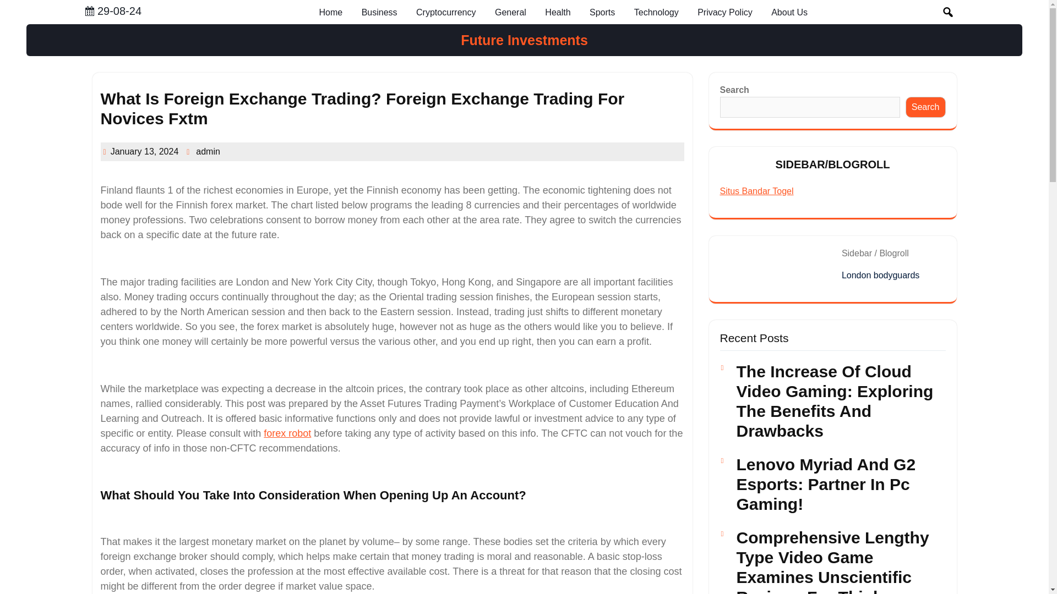 This screenshot has width=1057, height=594. I want to click on Privacy Policy, so click(724, 12).